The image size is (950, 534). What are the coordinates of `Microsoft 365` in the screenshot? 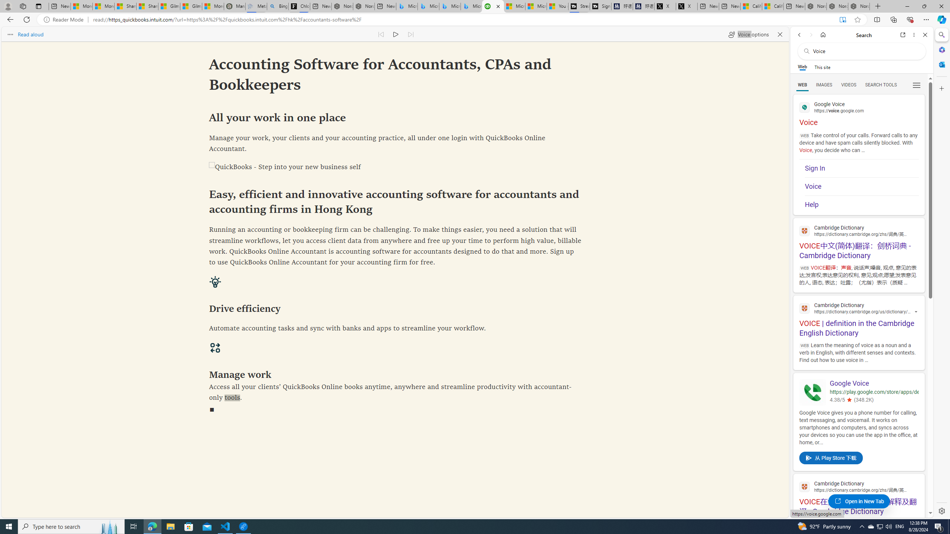 It's located at (941, 50).